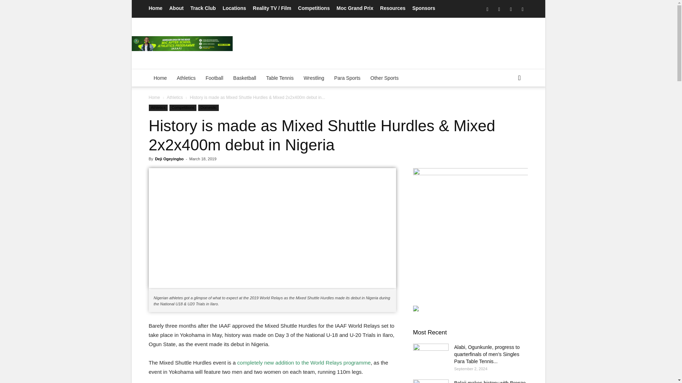 The image size is (682, 383). Describe the element at coordinates (234, 8) in the screenshot. I see `Locations` at that location.